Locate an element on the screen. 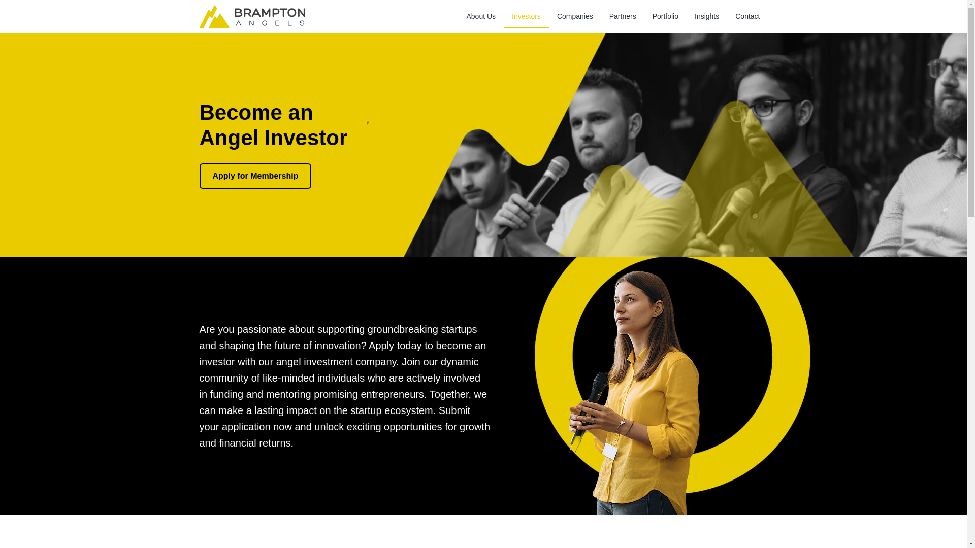 The image size is (975, 548). Insights is located at coordinates (707, 16).